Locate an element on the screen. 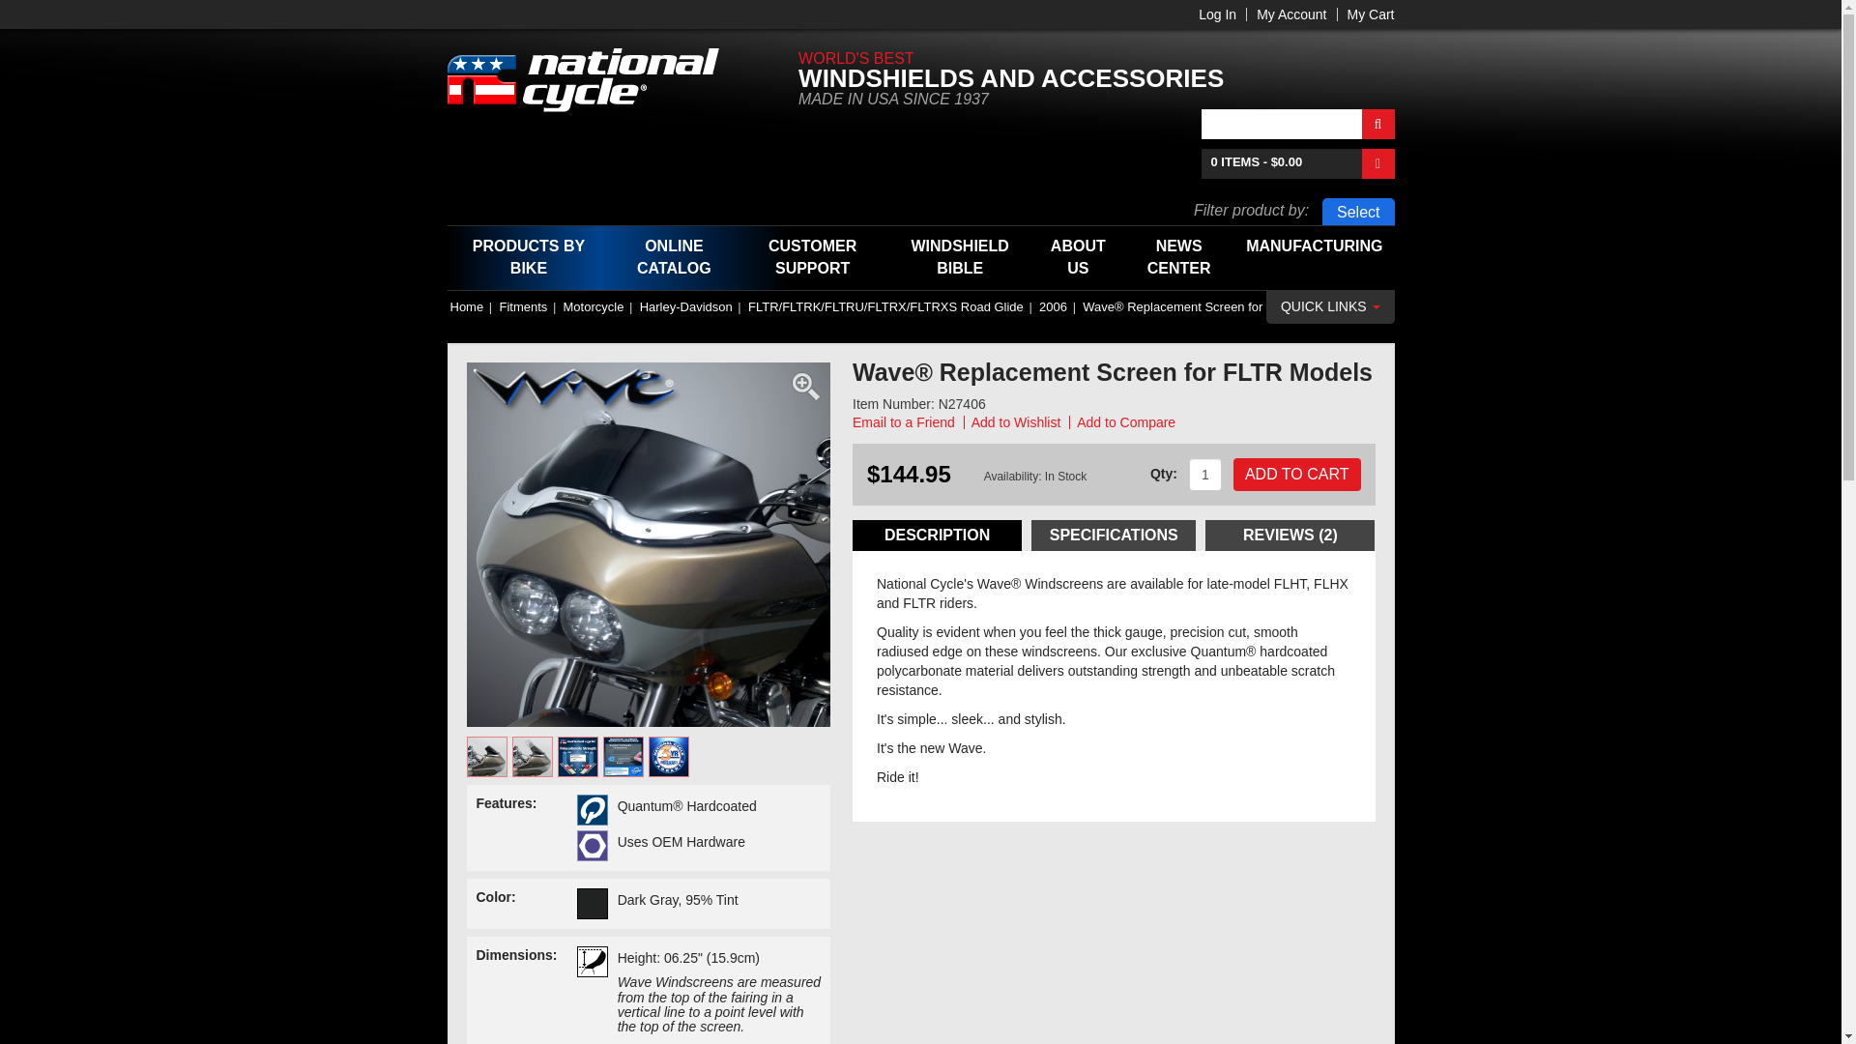  Log In is located at coordinates (1217, 14).